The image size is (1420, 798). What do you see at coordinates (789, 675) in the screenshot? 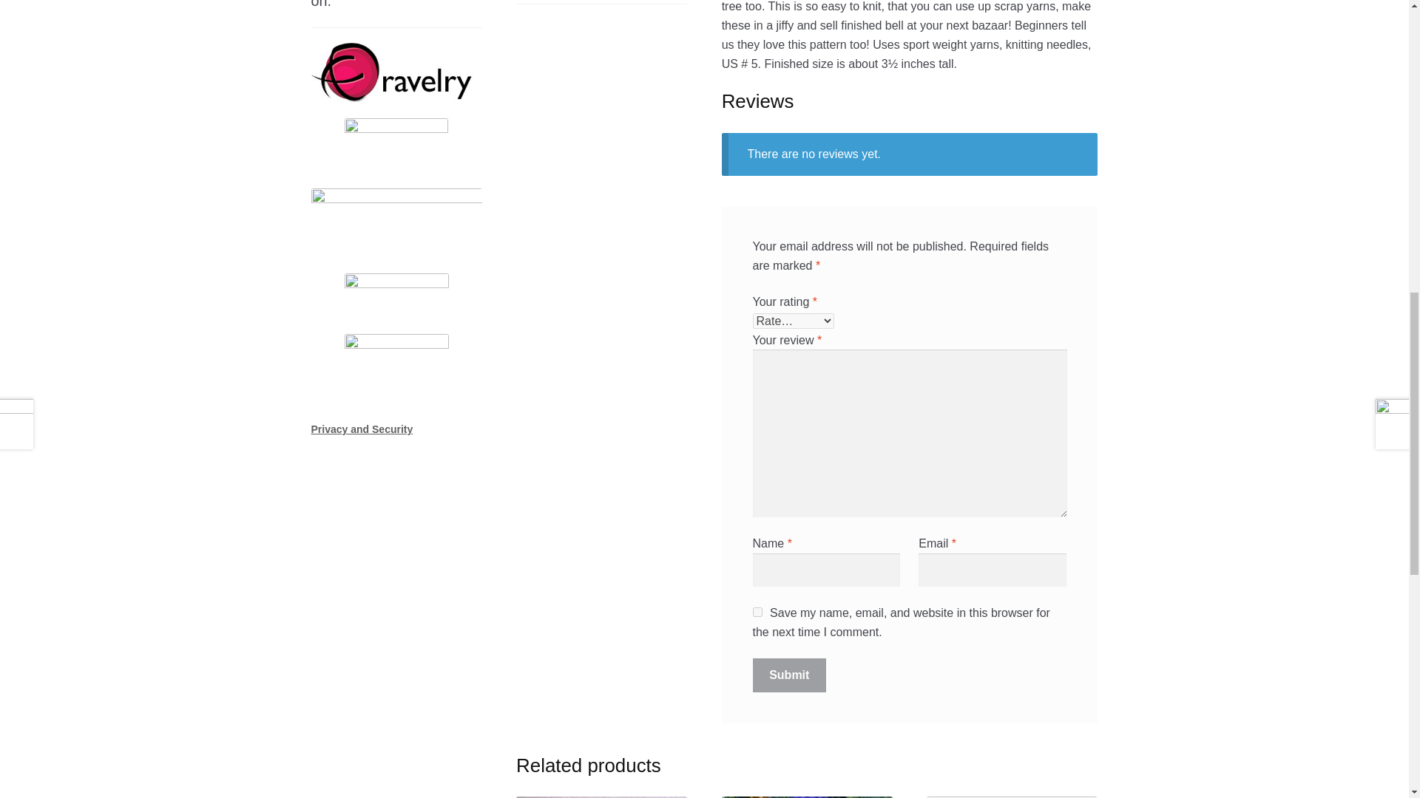
I see `Submit` at bounding box center [789, 675].